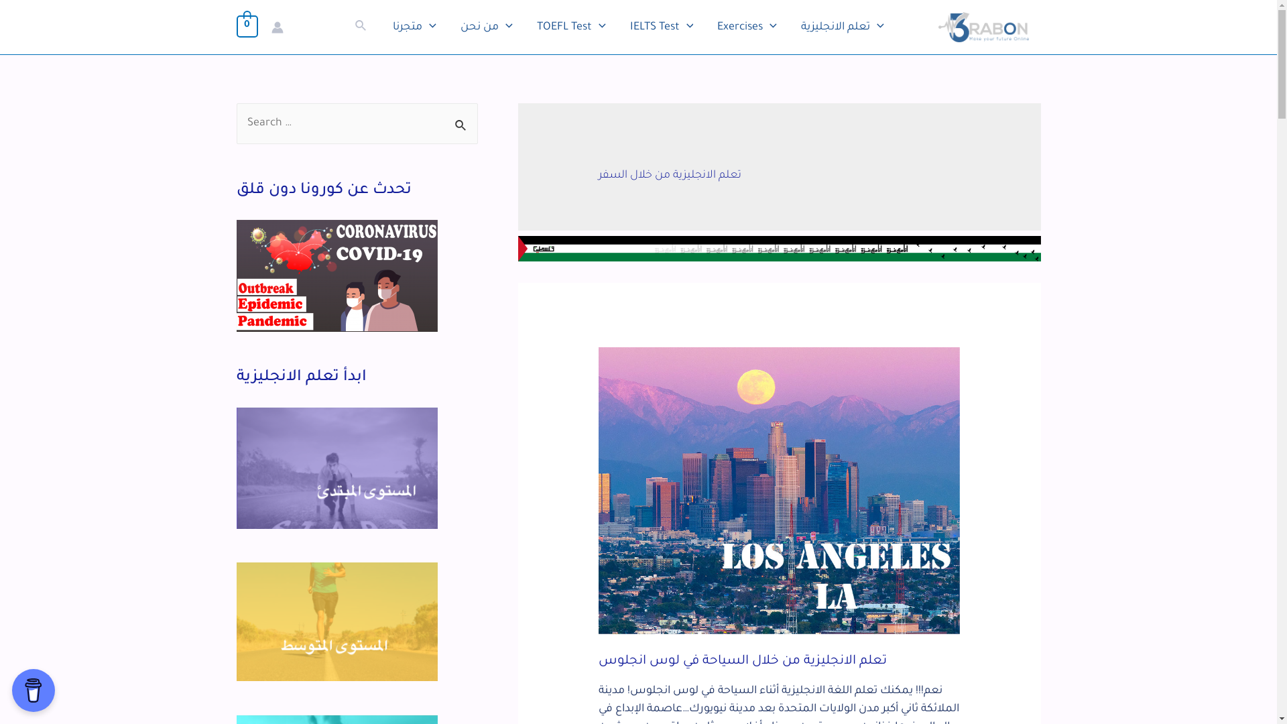 The height and width of the screenshot is (724, 1287). What do you see at coordinates (747, 27) in the screenshot?
I see `Exercises` at bounding box center [747, 27].